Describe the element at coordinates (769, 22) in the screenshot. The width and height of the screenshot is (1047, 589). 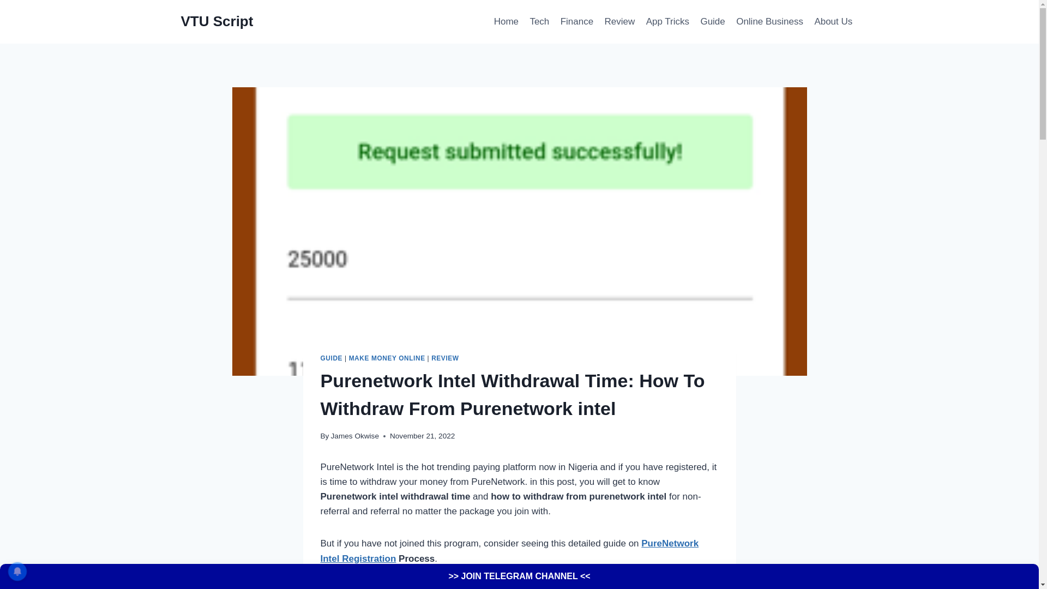
I see `Online Business` at that location.